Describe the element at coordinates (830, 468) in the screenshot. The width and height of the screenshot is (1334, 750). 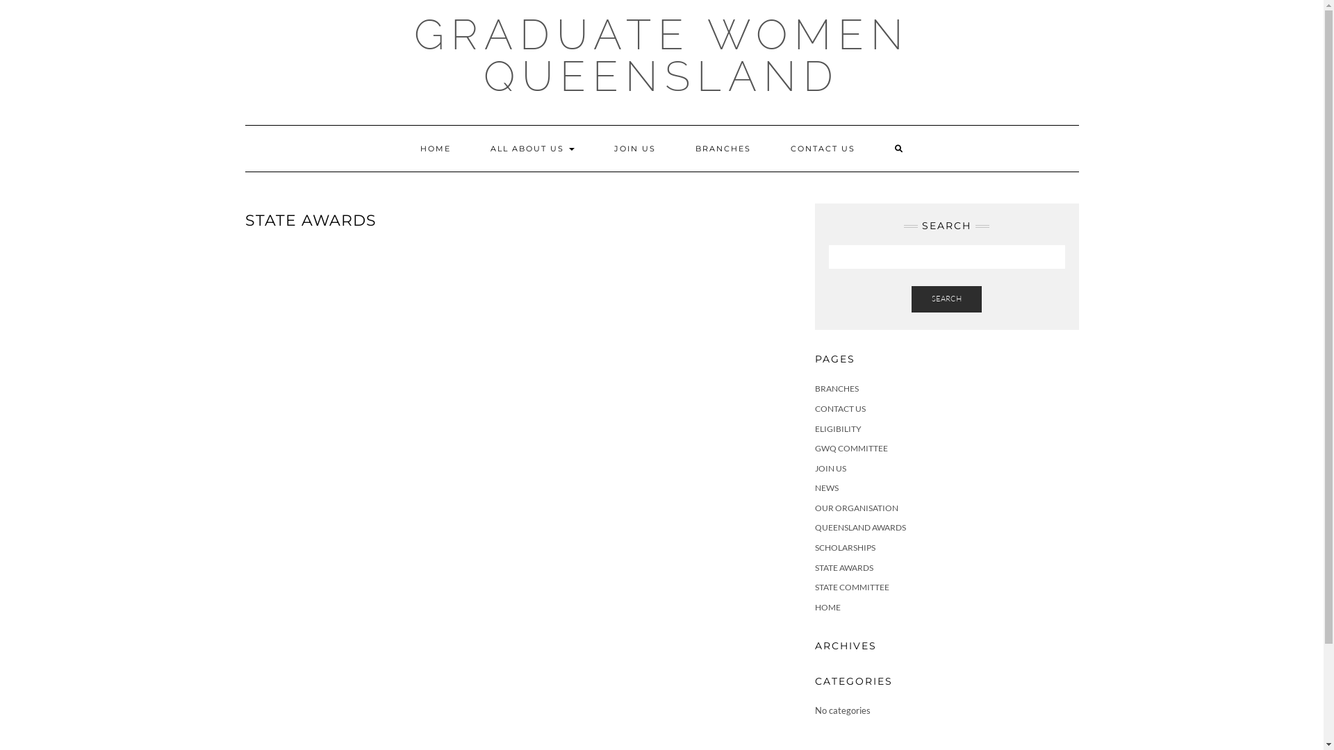
I see `JOIN US` at that location.